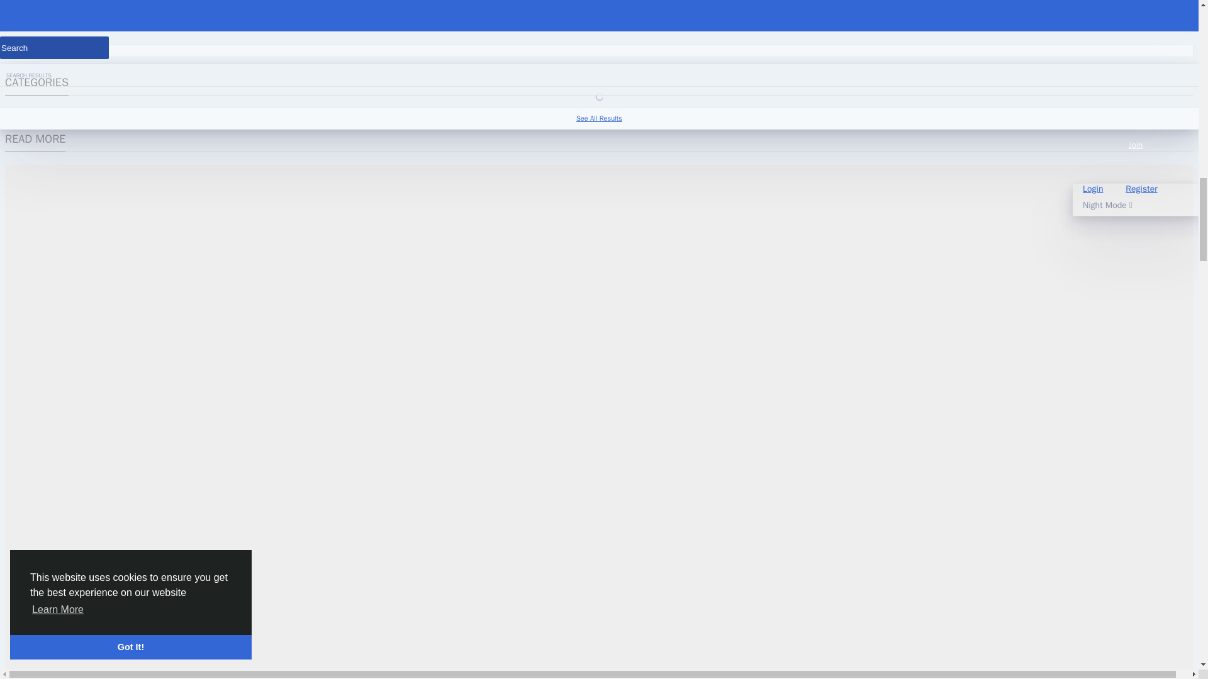 The width and height of the screenshot is (1208, 679). Describe the element at coordinates (278, 115) in the screenshot. I see `FITNESS` at that location.